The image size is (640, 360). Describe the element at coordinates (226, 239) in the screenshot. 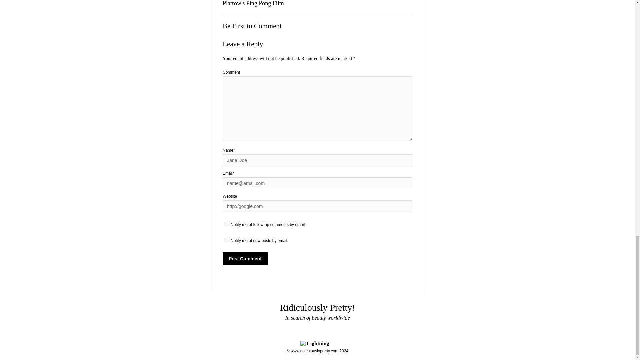

I see `subscribe` at that location.